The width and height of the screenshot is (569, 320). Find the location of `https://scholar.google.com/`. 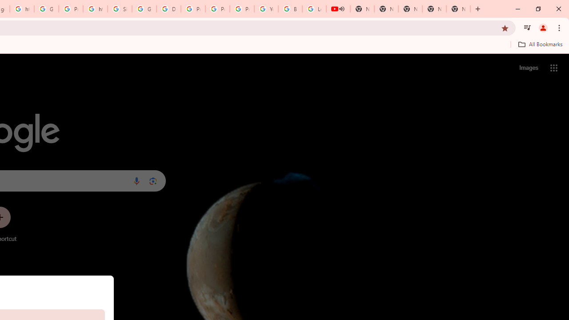

https://scholar.google.com/ is located at coordinates (21, 9).